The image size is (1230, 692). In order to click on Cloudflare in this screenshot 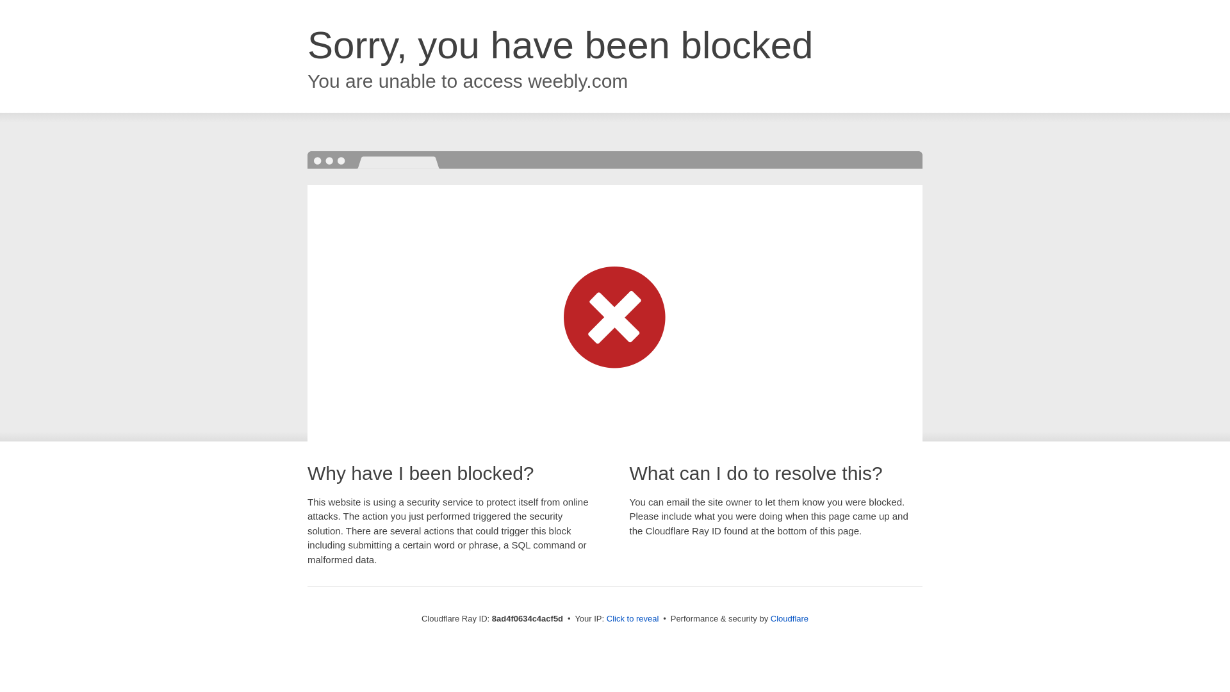, I will do `click(789, 618)`.